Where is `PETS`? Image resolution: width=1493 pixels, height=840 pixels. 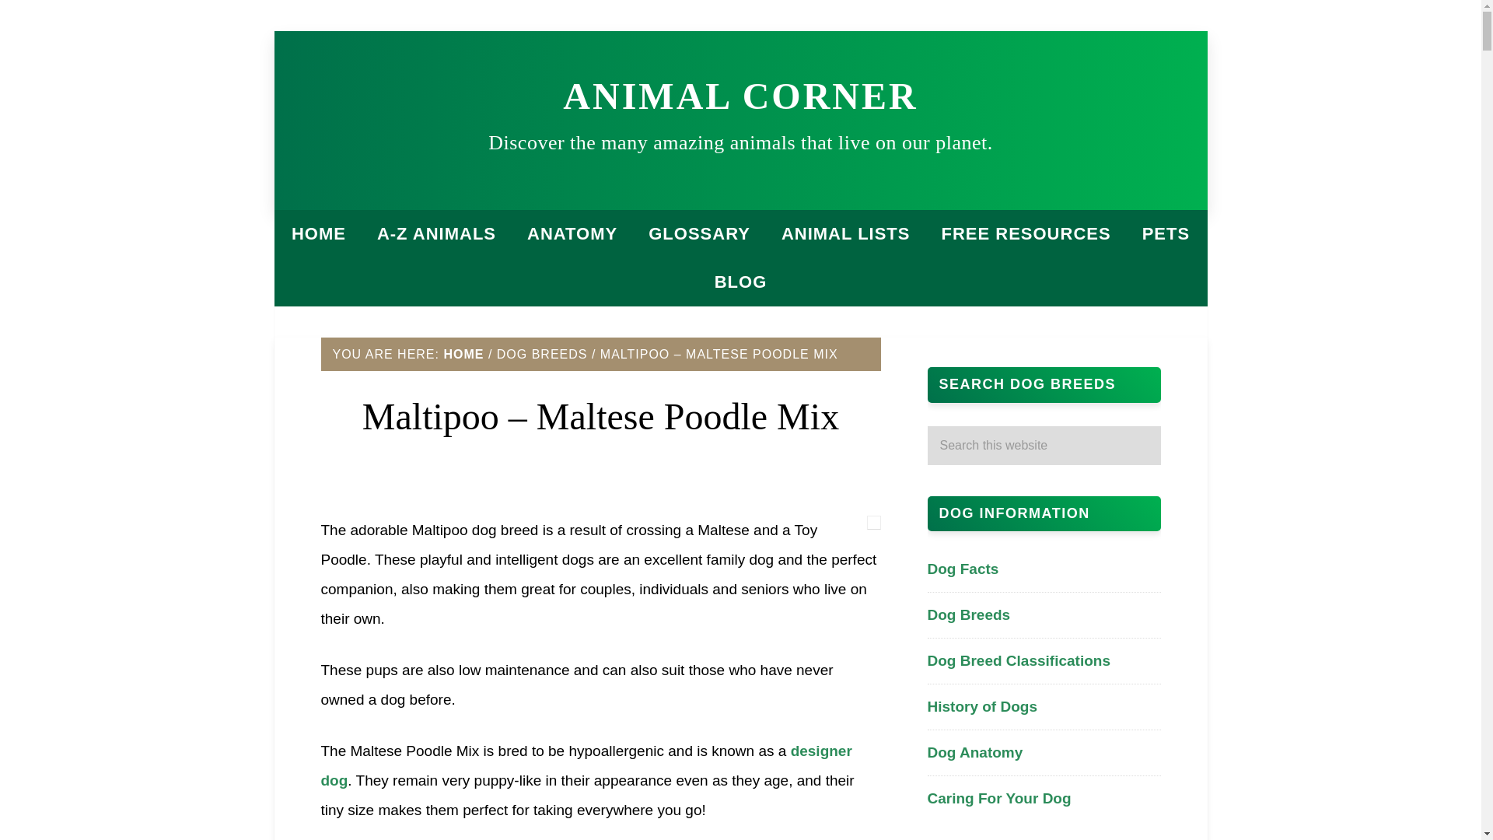 PETS is located at coordinates (1166, 233).